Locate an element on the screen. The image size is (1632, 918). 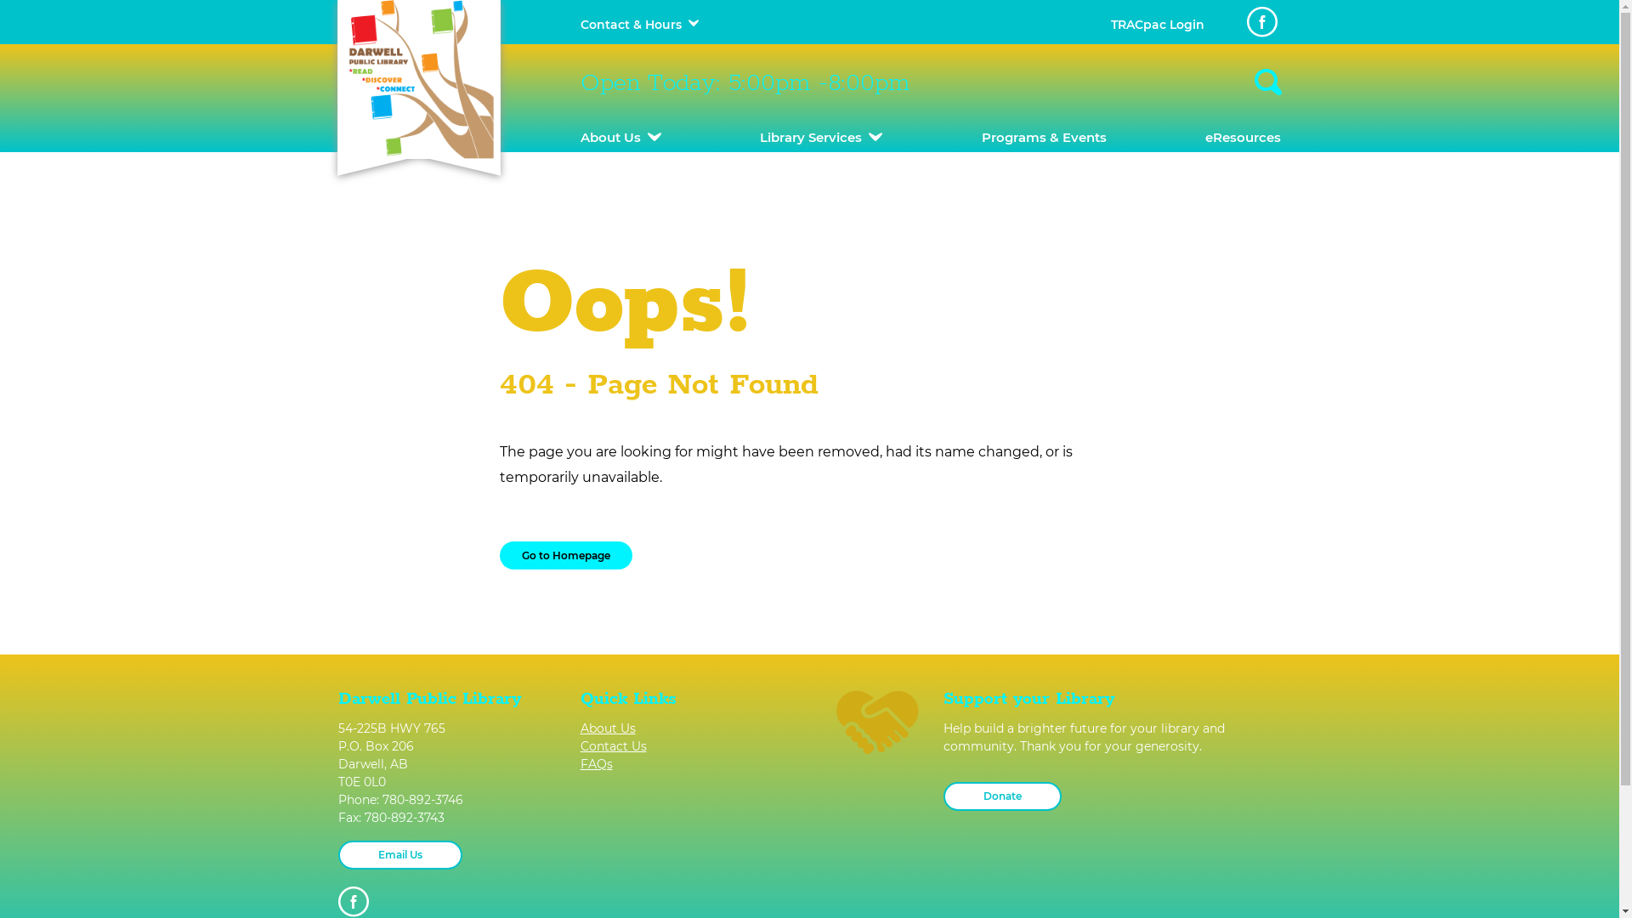
Email Us is located at coordinates (400, 855).